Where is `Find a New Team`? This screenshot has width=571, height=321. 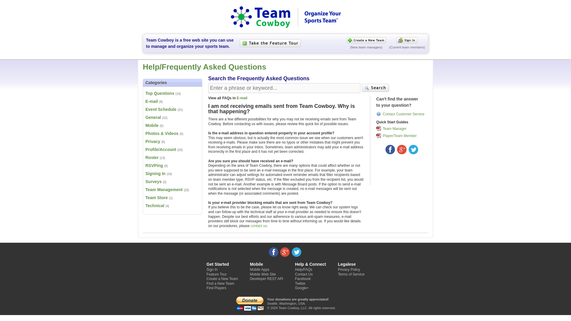
Find a New Team is located at coordinates (220, 284).